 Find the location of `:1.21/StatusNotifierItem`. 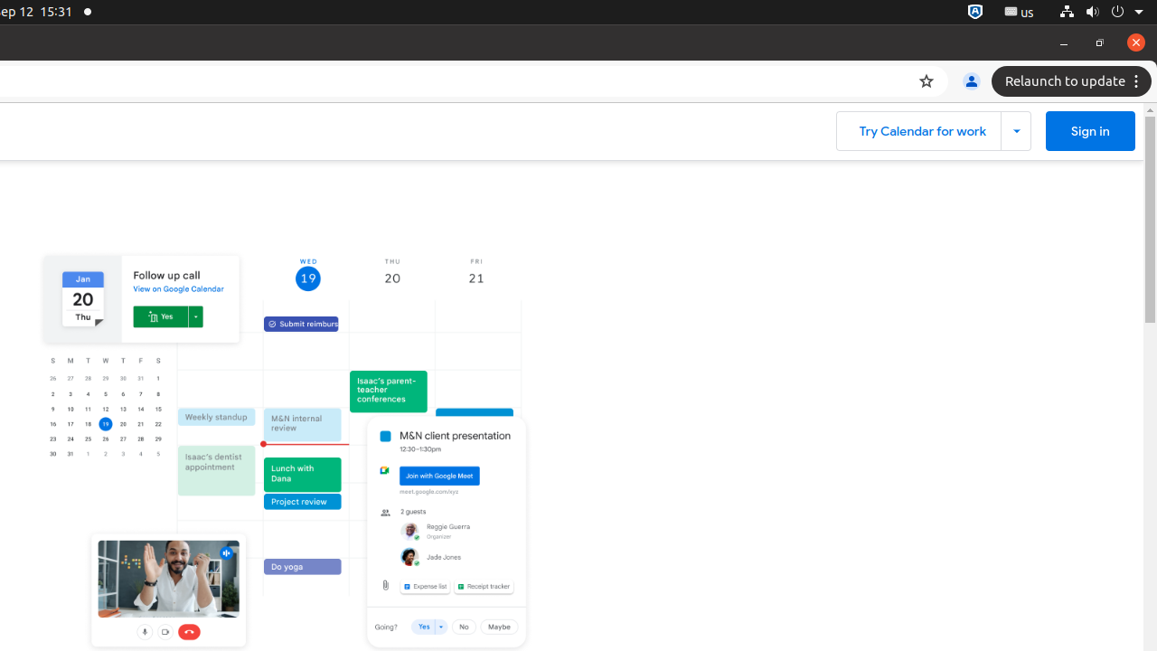

:1.21/StatusNotifierItem is located at coordinates (1020, 13).